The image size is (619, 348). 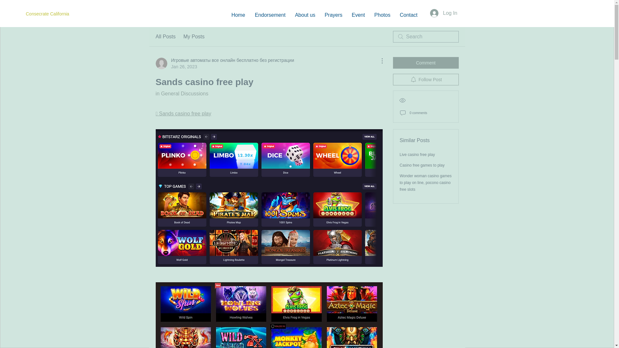 I want to click on Prayers, so click(x=333, y=15).